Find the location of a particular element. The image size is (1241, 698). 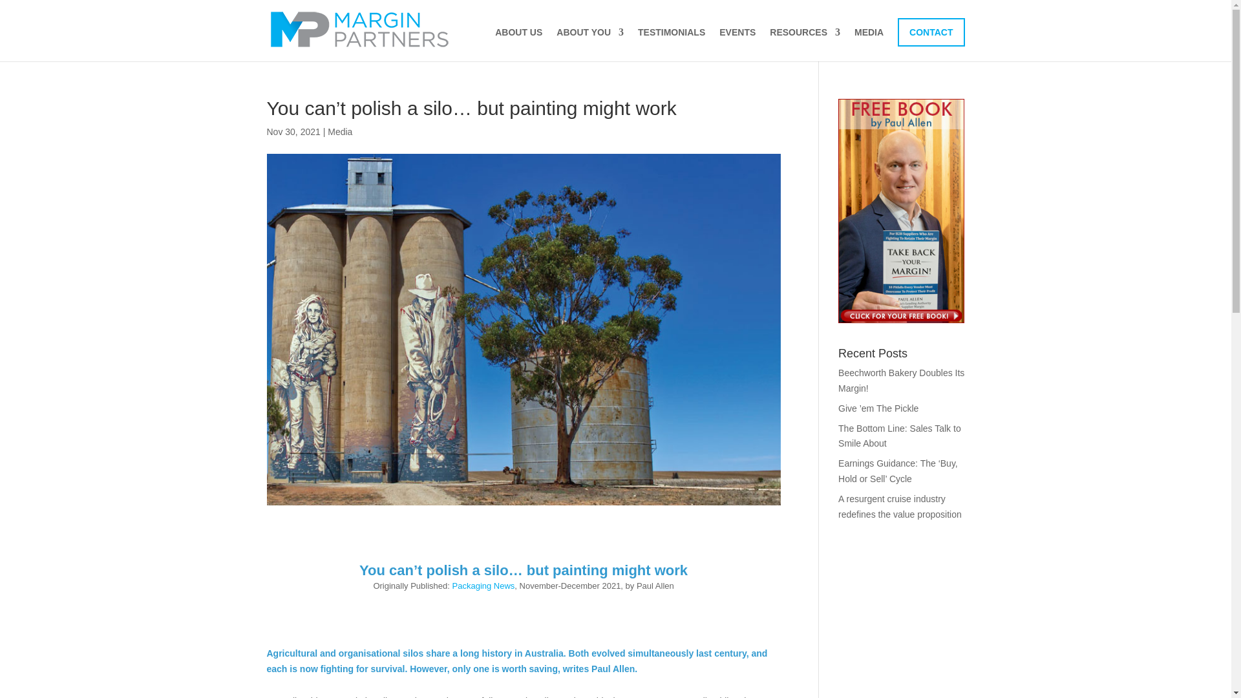

The Bottom Line: Sales Talk to Smile About is located at coordinates (900, 436).